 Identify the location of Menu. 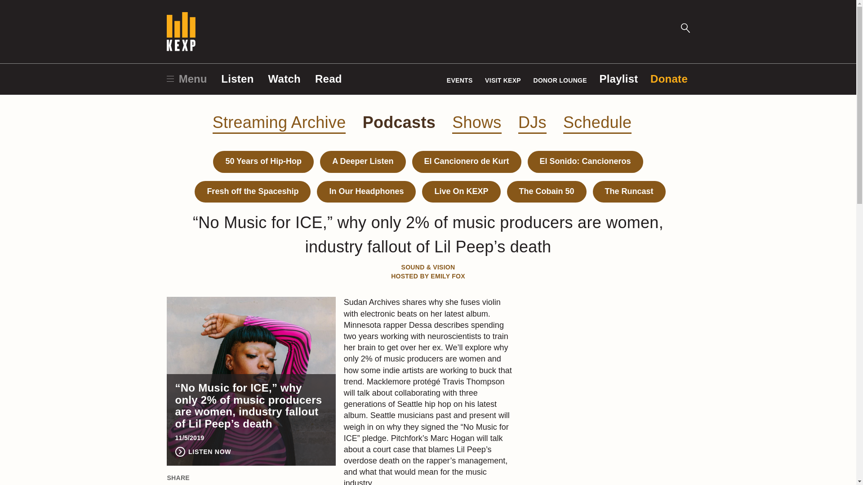
(187, 79).